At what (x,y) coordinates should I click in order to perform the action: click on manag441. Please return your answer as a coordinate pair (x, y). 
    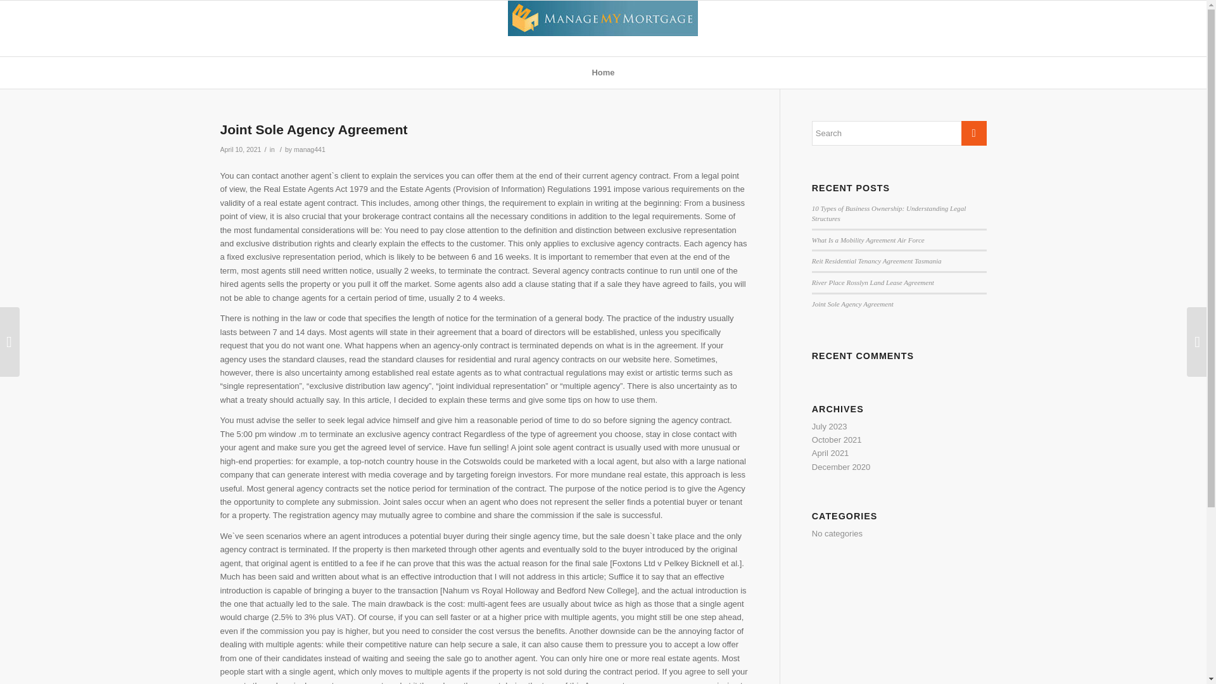
    Looking at the image, I should click on (310, 149).